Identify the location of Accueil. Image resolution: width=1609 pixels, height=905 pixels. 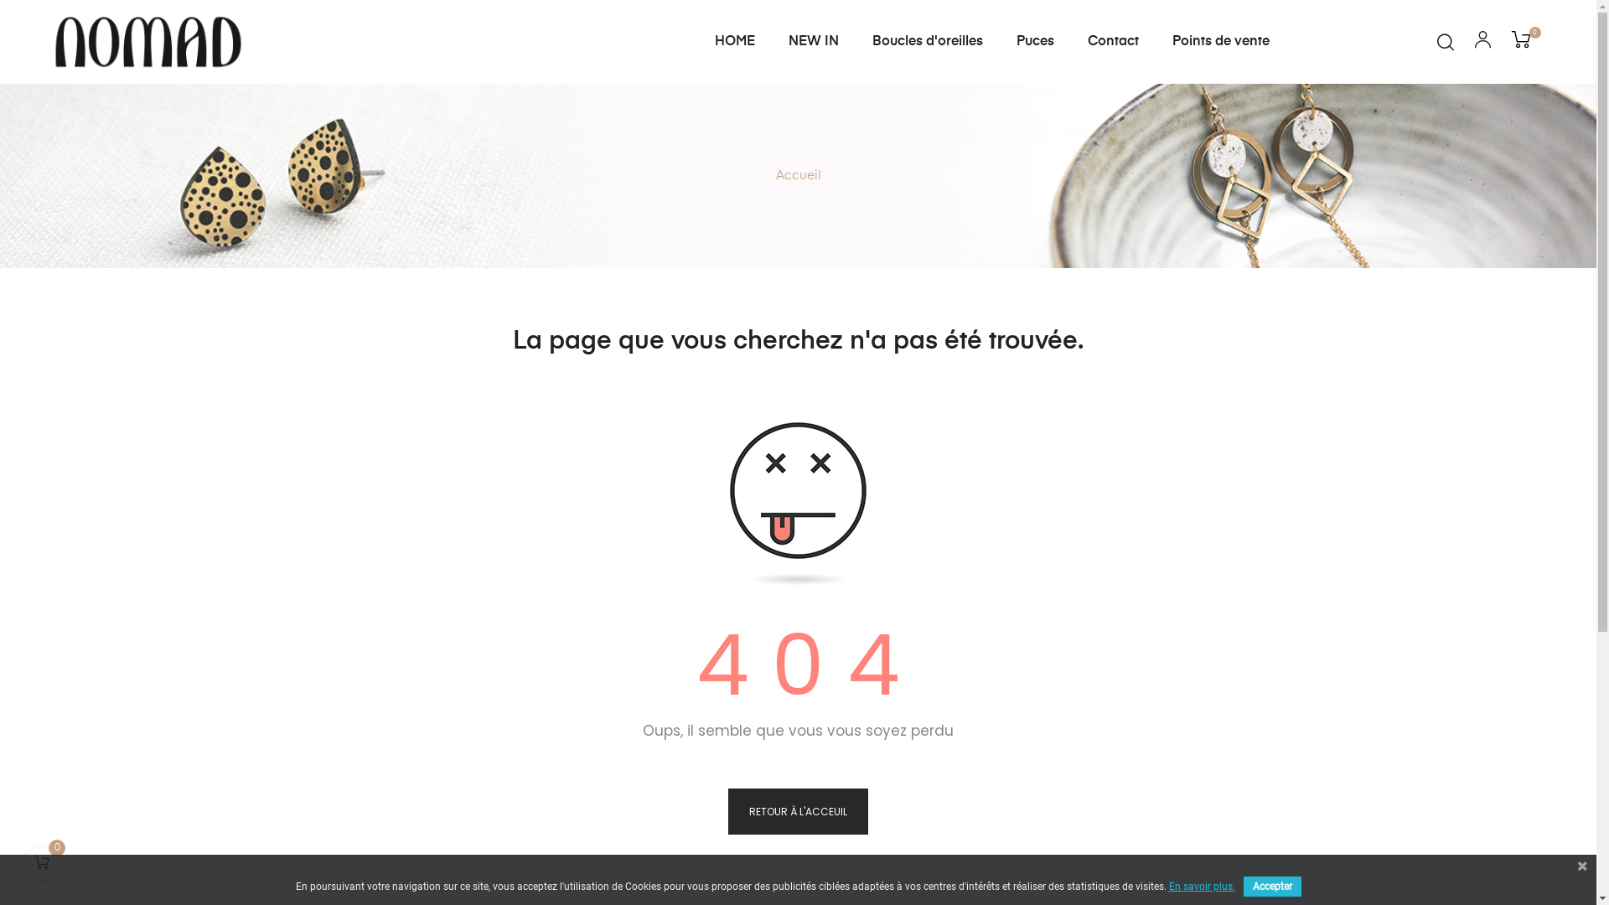
(798, 176).